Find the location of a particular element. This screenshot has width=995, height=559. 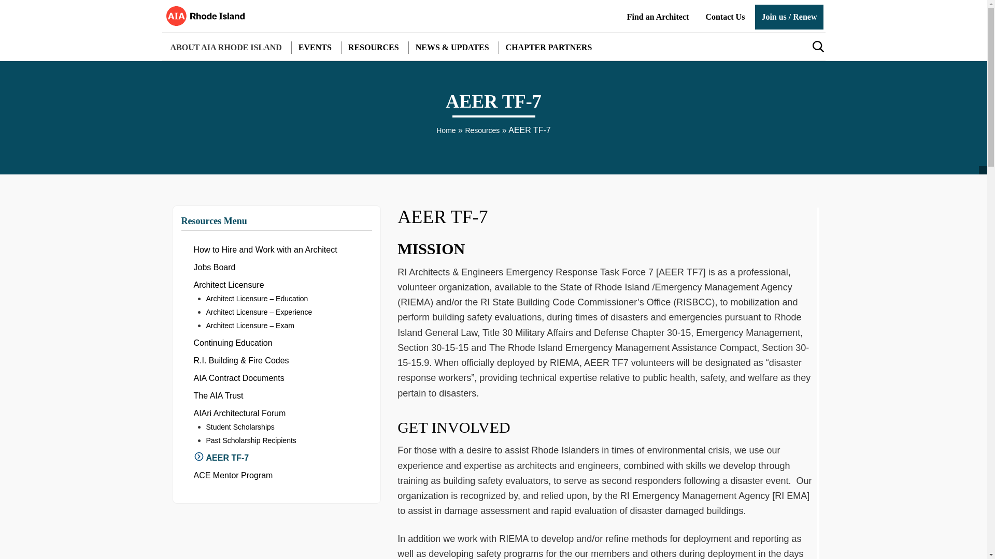

EVENTS is located at coordinates (315, 48).